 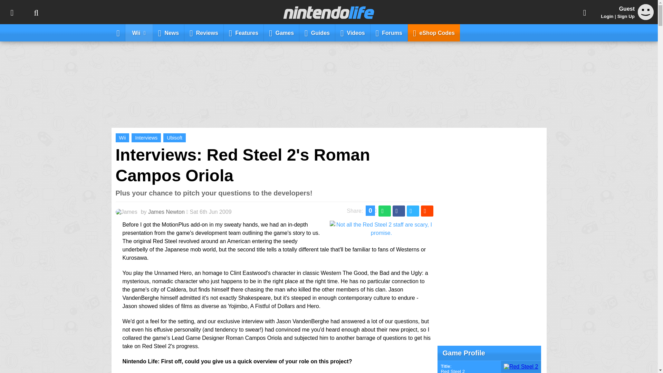 I want to click on Features, so click(x=244, y=32).